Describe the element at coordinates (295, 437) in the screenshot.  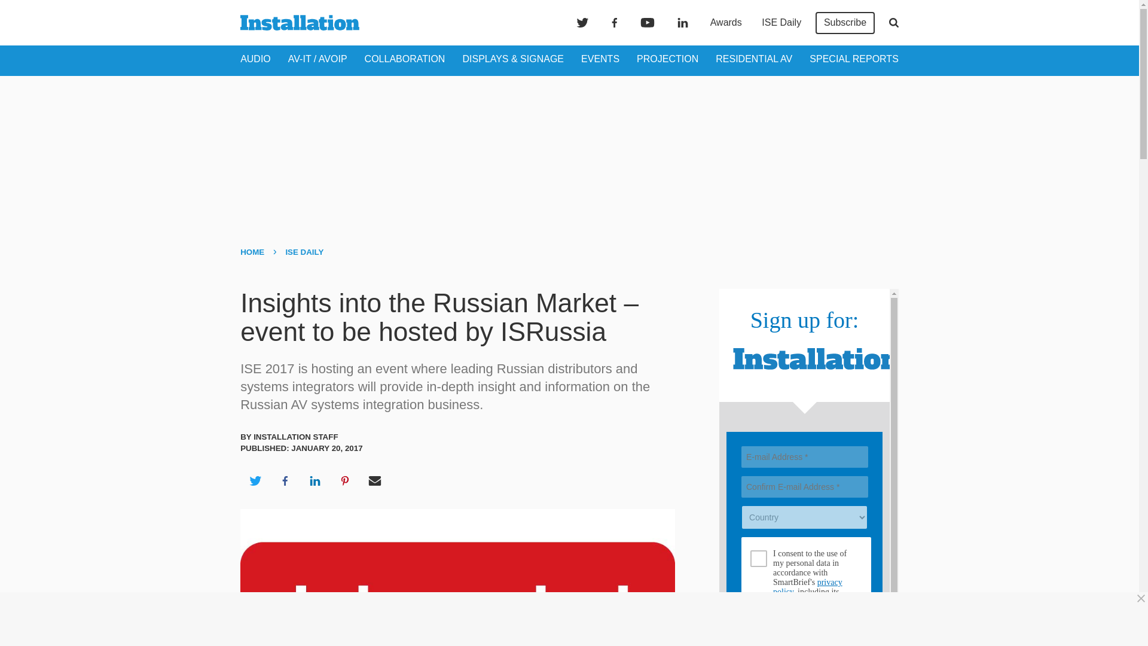
I see `Installation Staff's Author Profile` at that location.